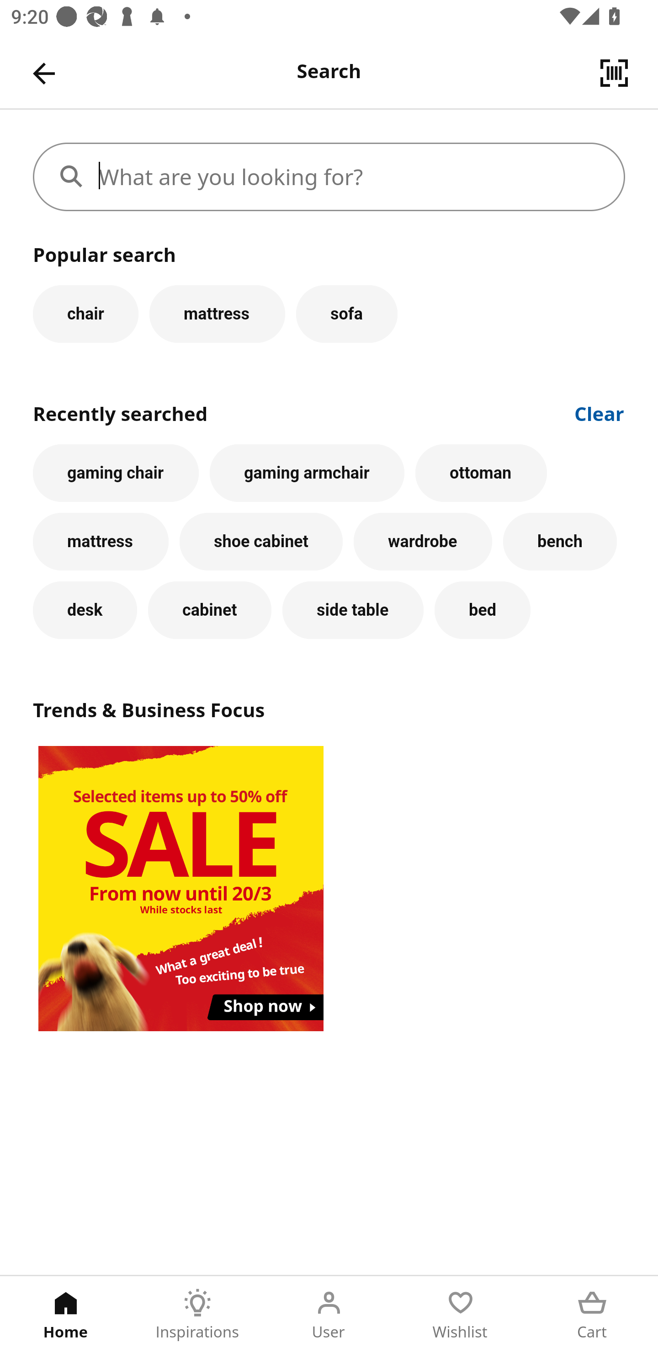 The width and height of the screenshot is (658, 1353). I want to click on shoe cabinet, so click(261, 542).